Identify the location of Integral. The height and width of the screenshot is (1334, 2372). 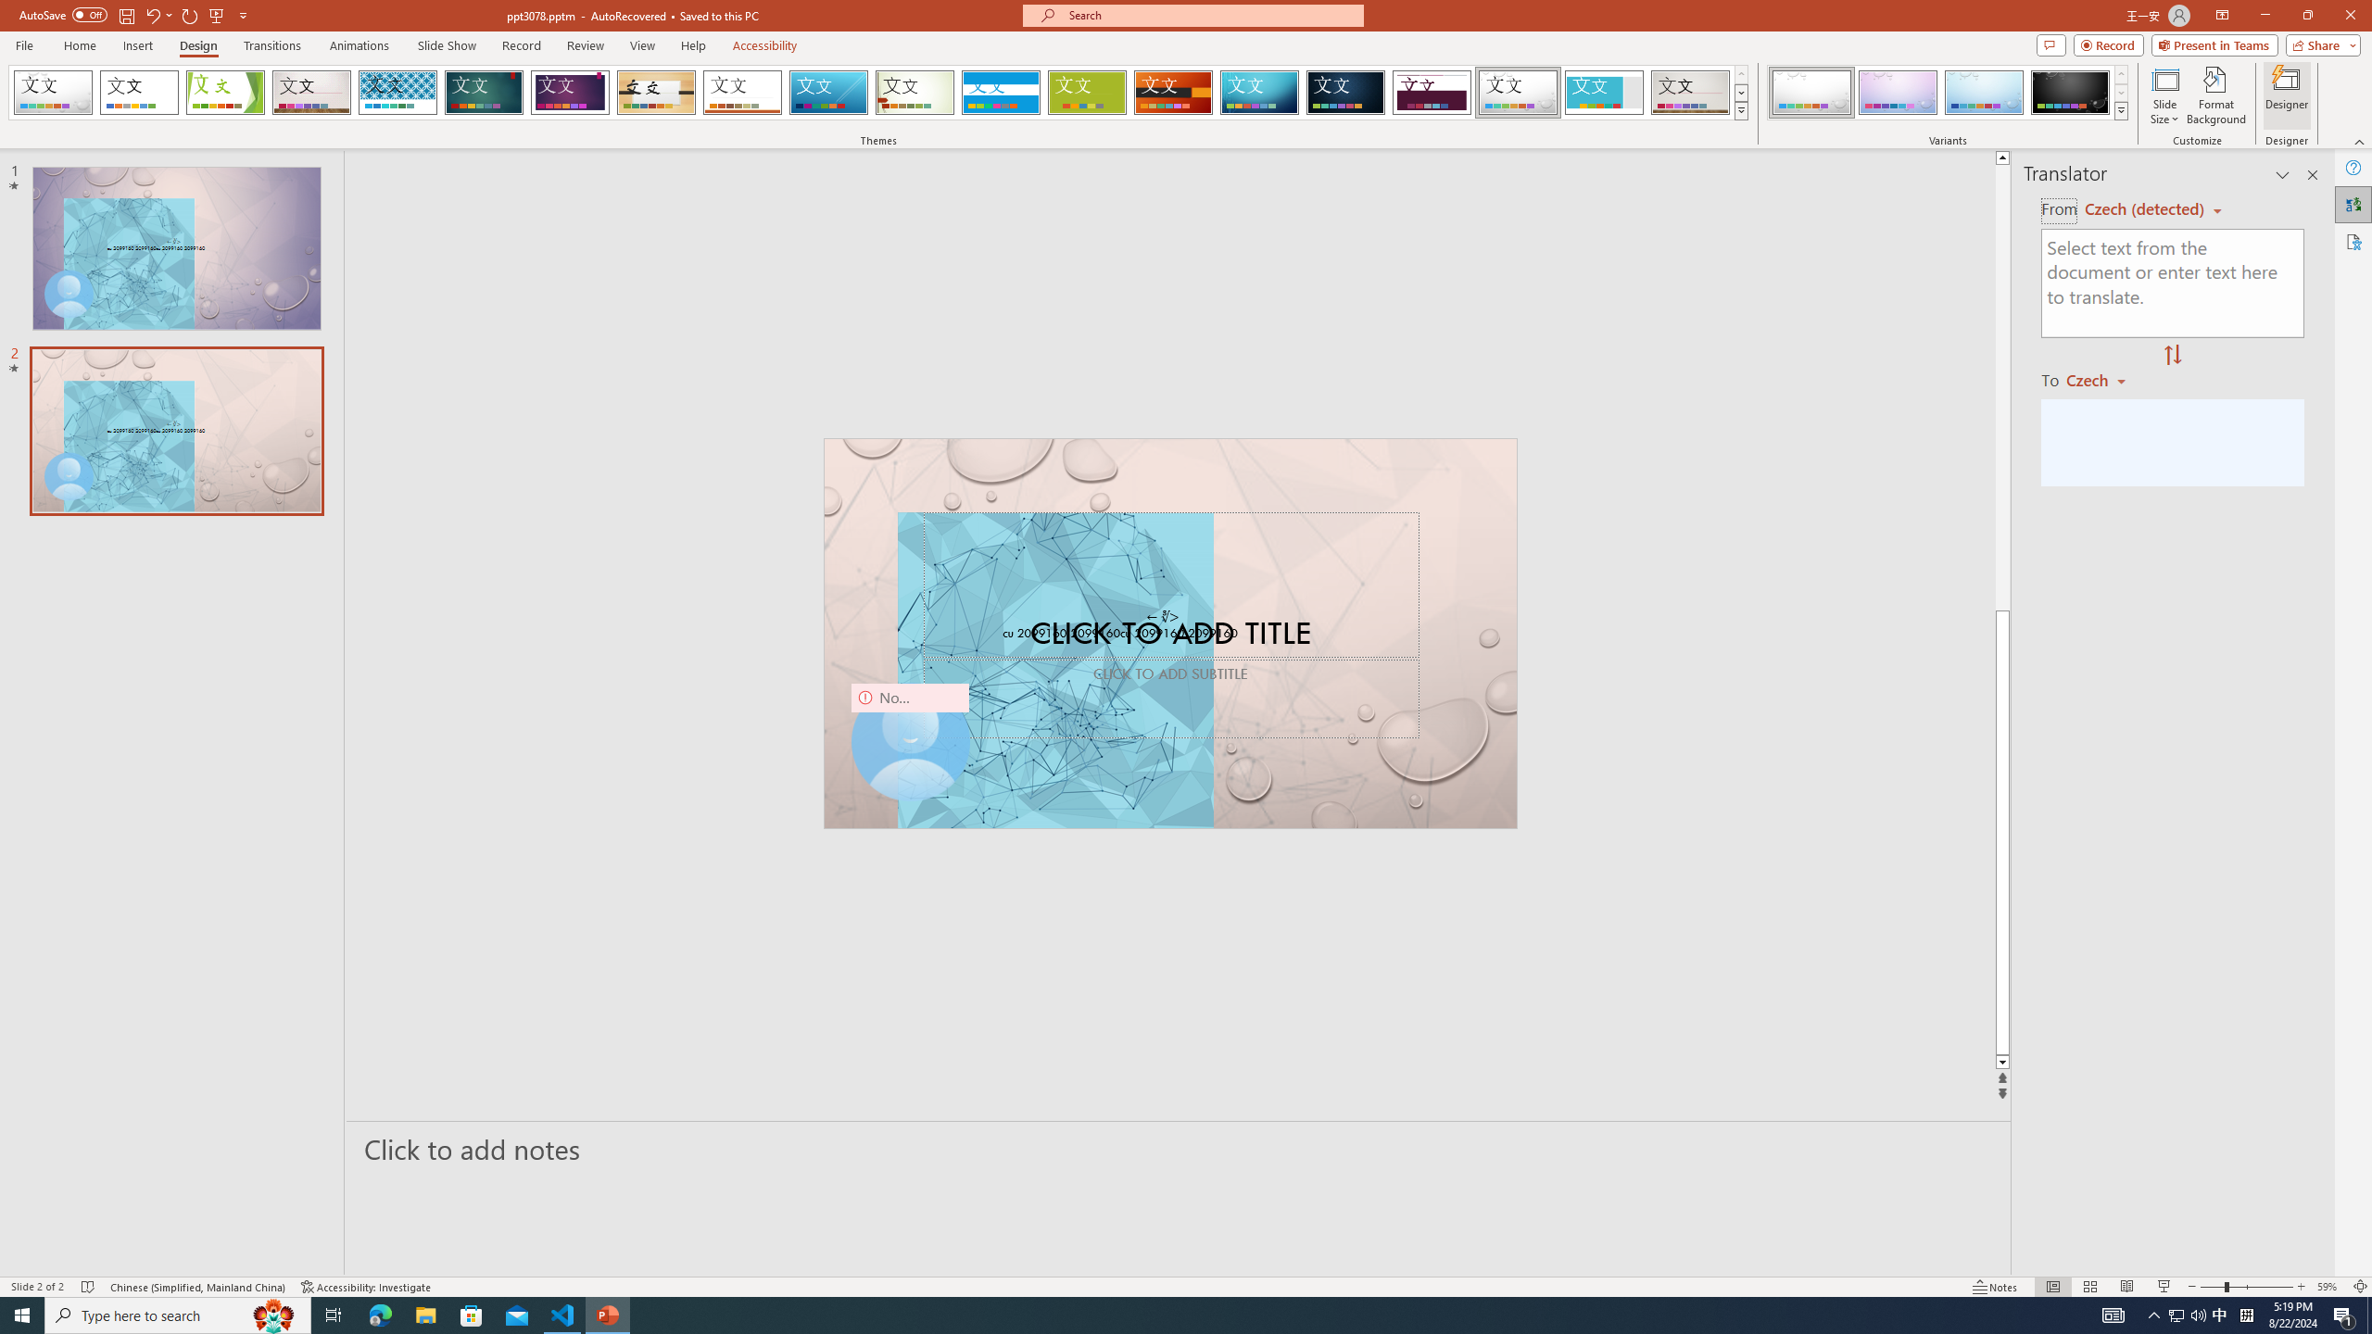
(398, 93).